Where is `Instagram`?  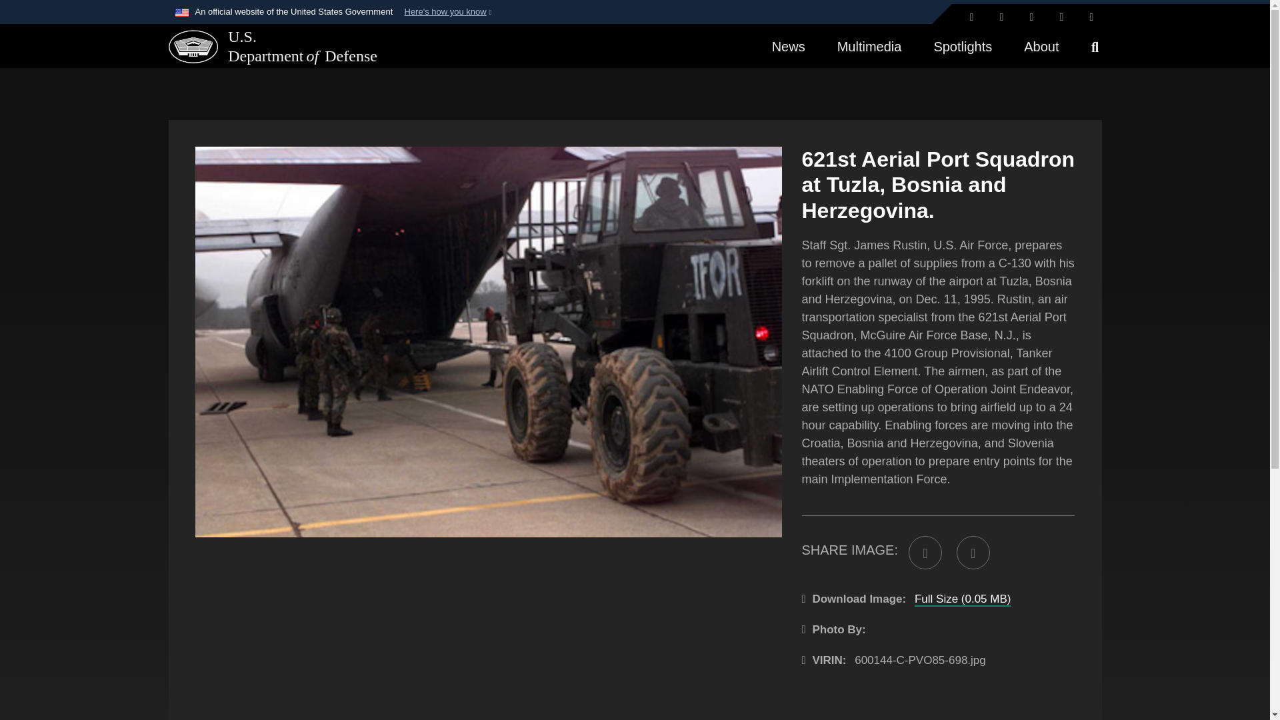
Instagram is located at coordinates (1031, 17).